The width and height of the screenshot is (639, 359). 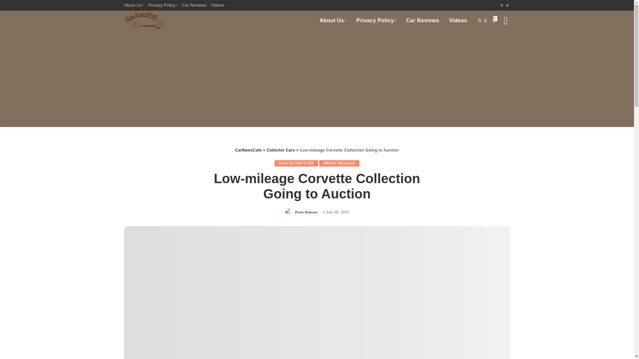 What do you see at coordinates (163, 5) in the screenshot?
I see `Privacy Policy` at bounding box center [163, 5].